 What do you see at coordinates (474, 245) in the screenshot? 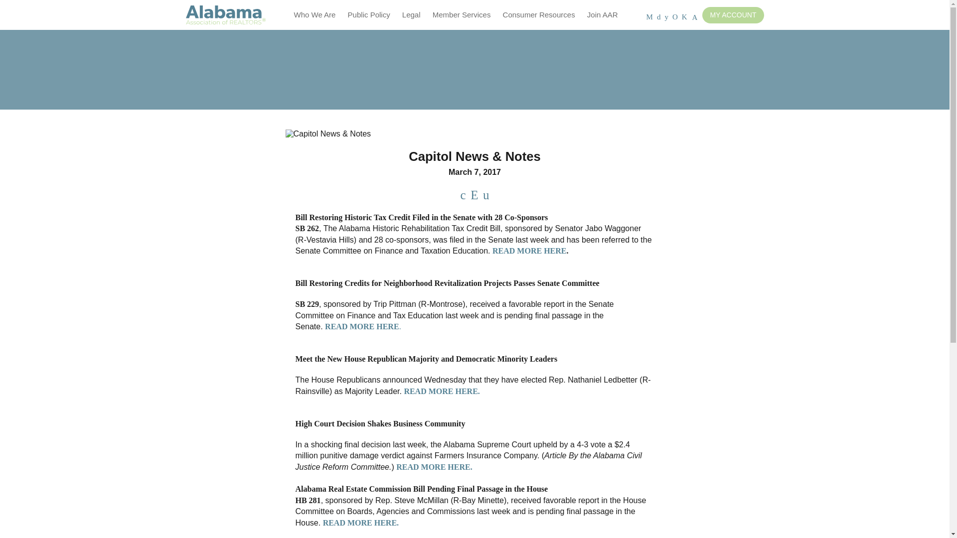
I see `Page 1` at bounding box center [474, 245].